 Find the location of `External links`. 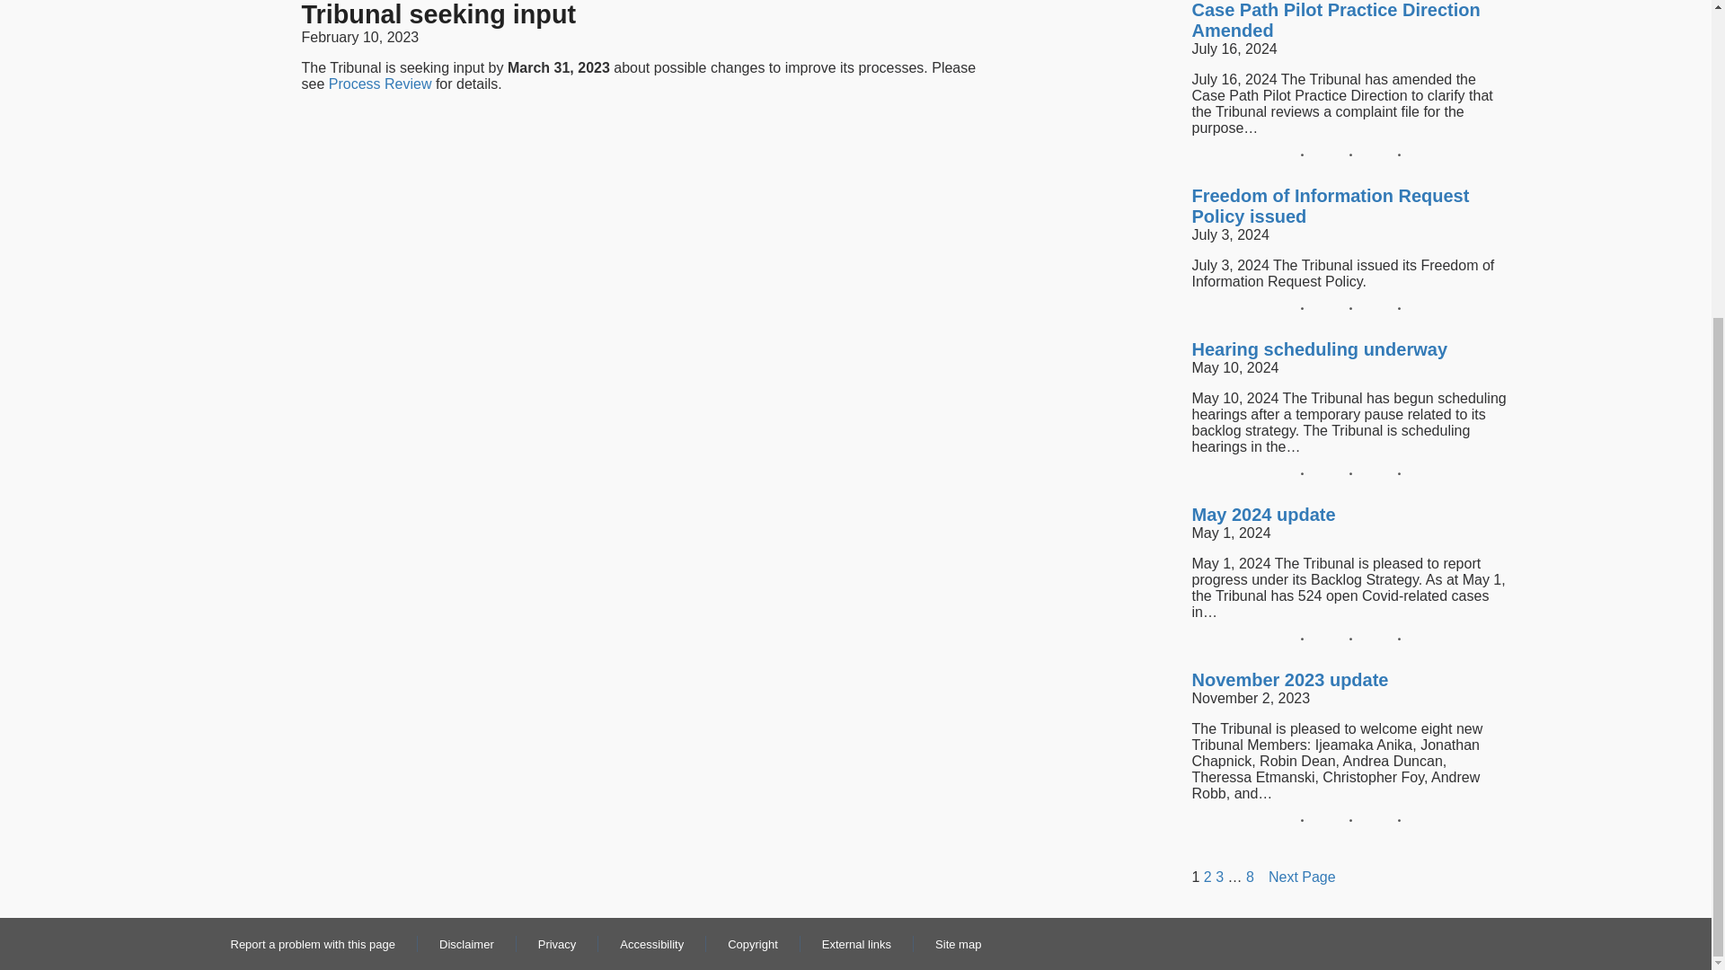

External links is located at coordinates (857, 945).